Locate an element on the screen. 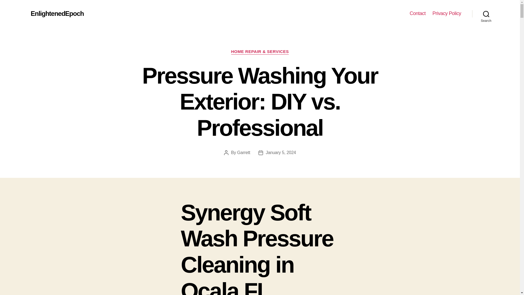  Search is located at coordinates (486, 14).